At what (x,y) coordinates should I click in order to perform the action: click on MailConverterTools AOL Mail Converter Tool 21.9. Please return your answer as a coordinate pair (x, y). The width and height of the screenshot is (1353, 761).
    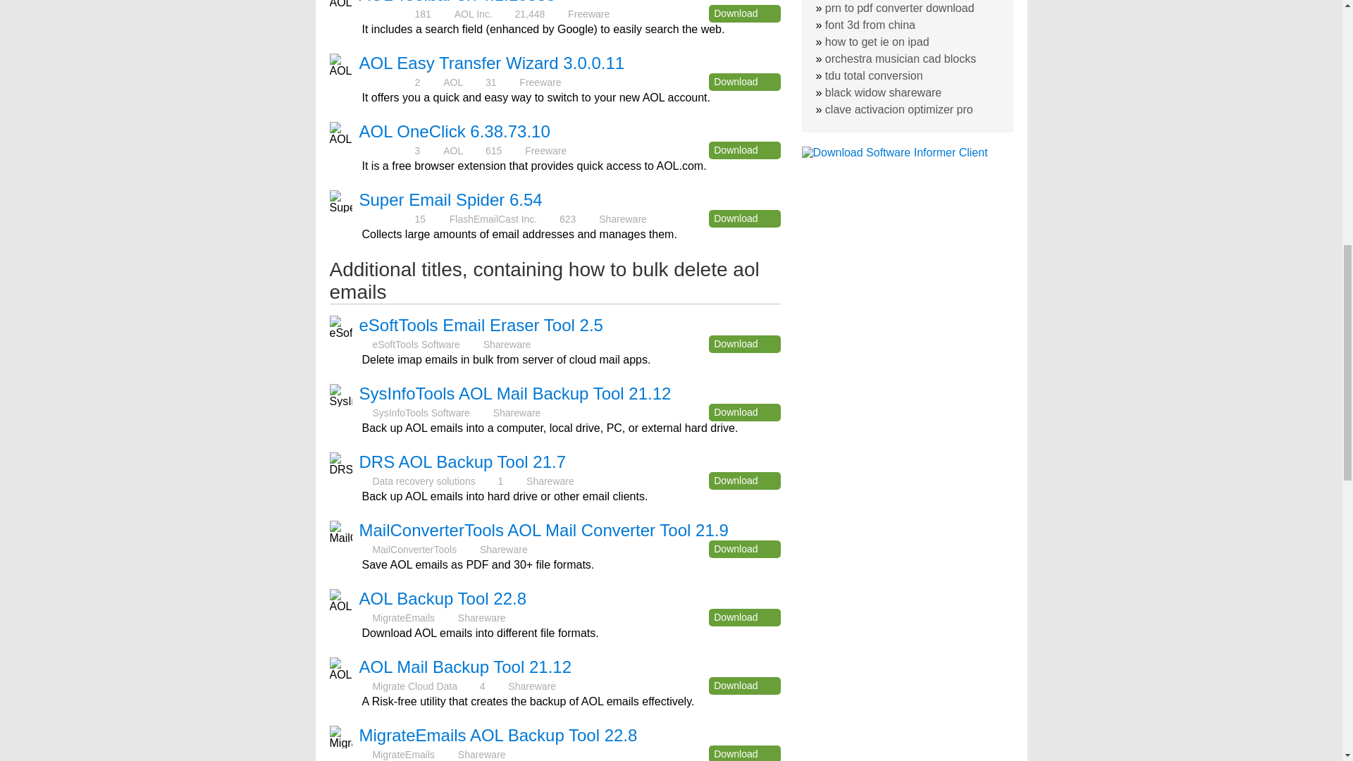
    Looking at the image, I should click on (544, 530).